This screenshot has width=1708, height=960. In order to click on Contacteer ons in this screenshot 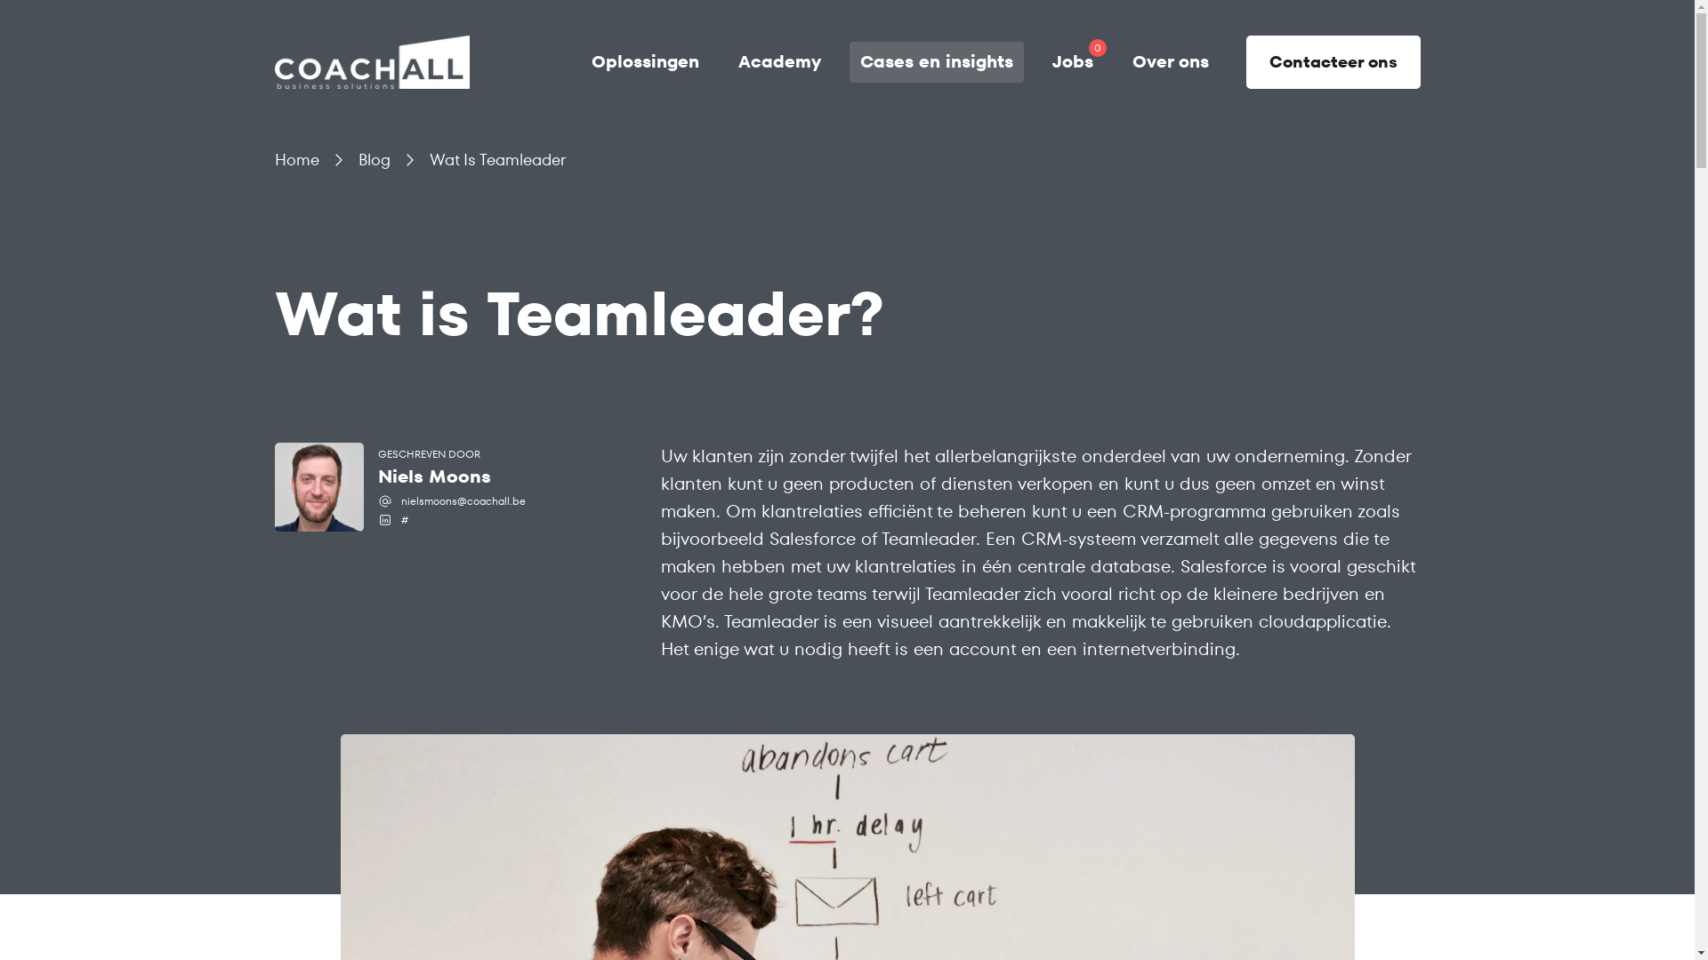, I will do `click(1328, 62)`.